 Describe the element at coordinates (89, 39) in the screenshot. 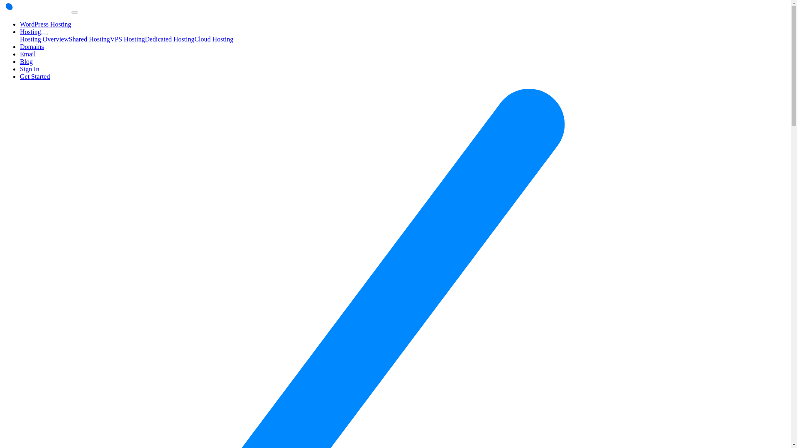

I see `Shared Hosting` at that location.